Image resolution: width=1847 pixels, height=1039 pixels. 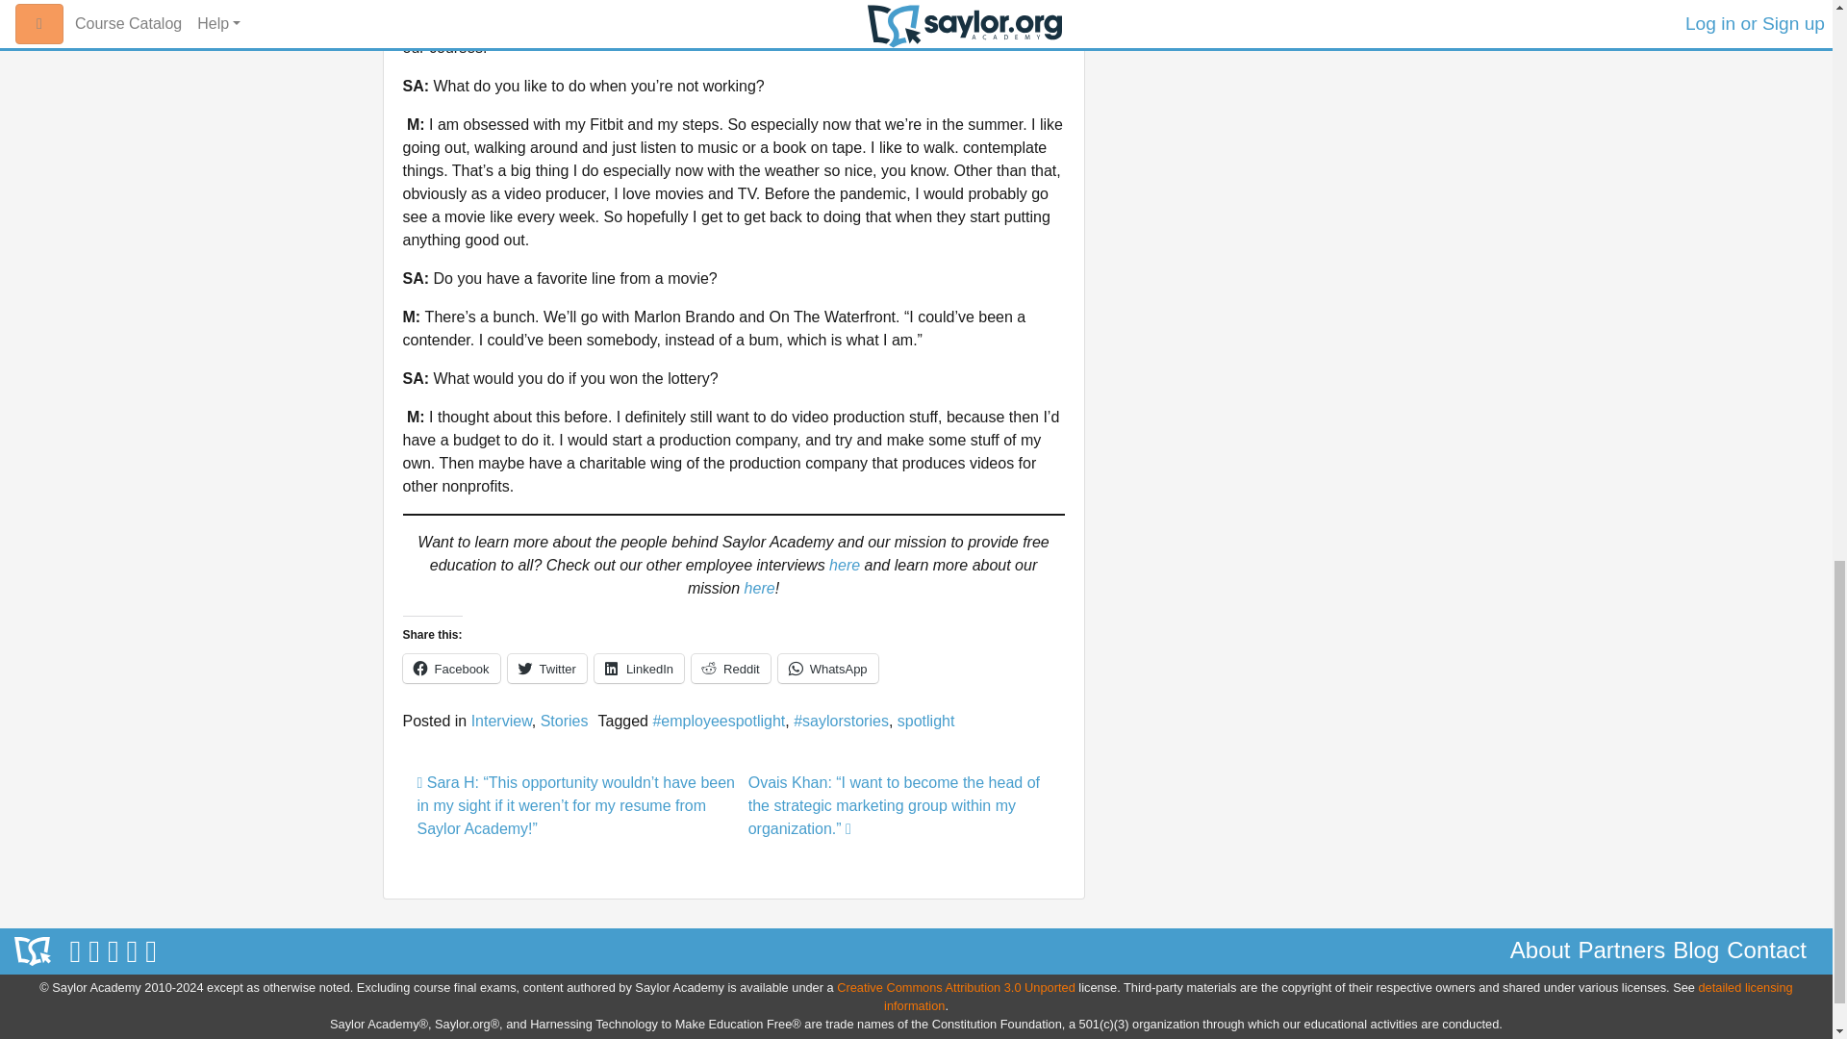 I want to click on LinkedIn, so click(x=639, y=668).